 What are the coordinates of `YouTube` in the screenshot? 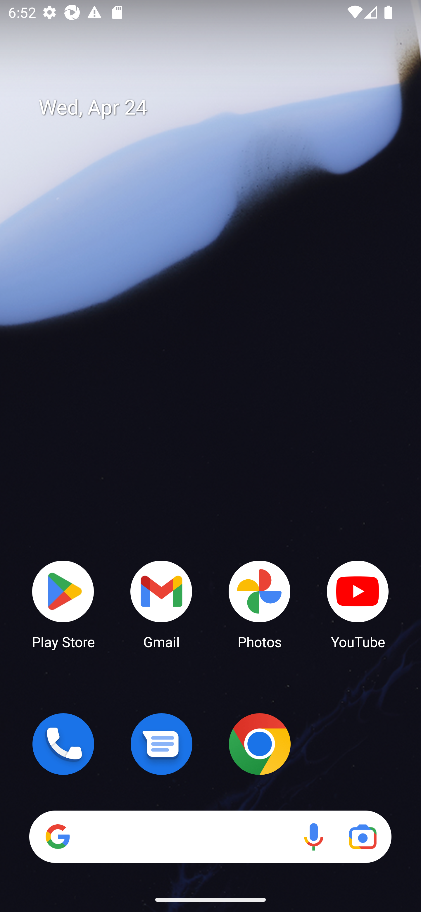 It's located at (358, 604).